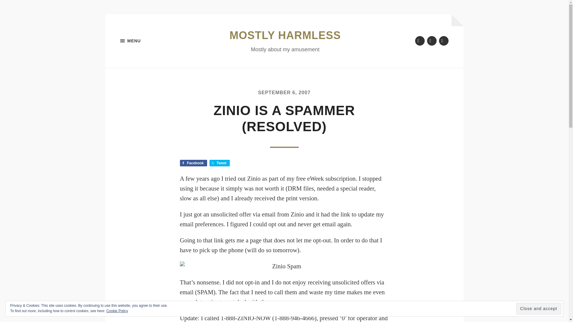 This screenshot has width=573, height=322. I want to click on Flickr, so click(432, 41).